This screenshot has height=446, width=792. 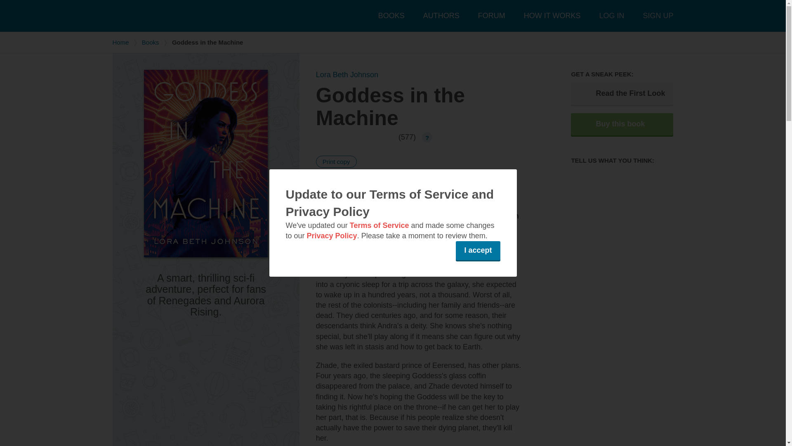 I want to click on SIGN UP, so click(x=658, y=16).